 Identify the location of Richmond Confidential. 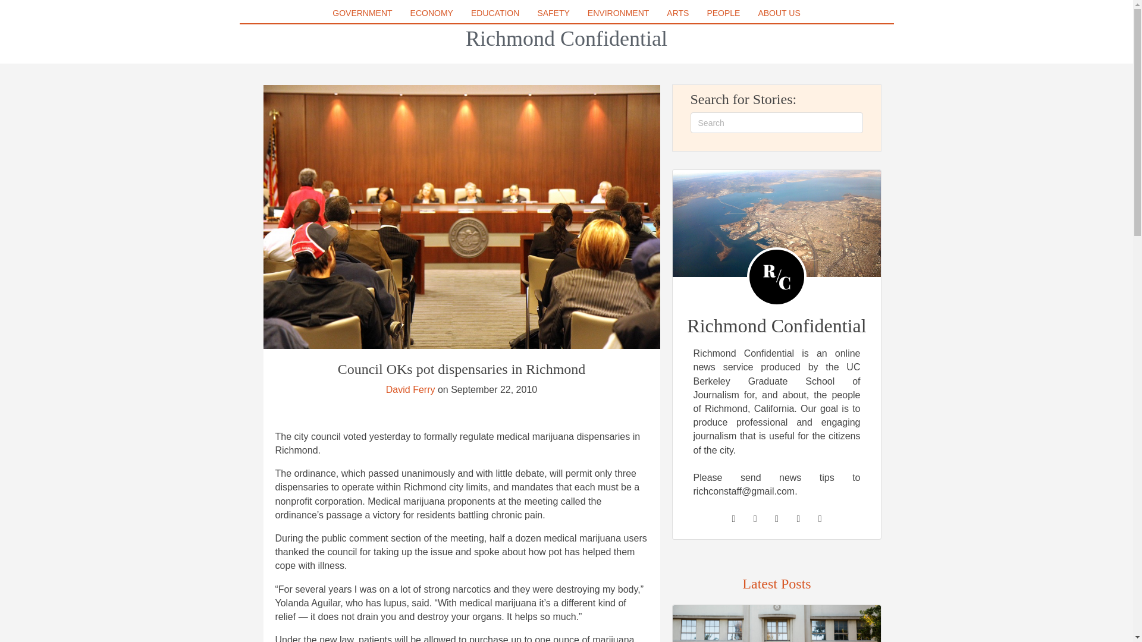
(566, 39).